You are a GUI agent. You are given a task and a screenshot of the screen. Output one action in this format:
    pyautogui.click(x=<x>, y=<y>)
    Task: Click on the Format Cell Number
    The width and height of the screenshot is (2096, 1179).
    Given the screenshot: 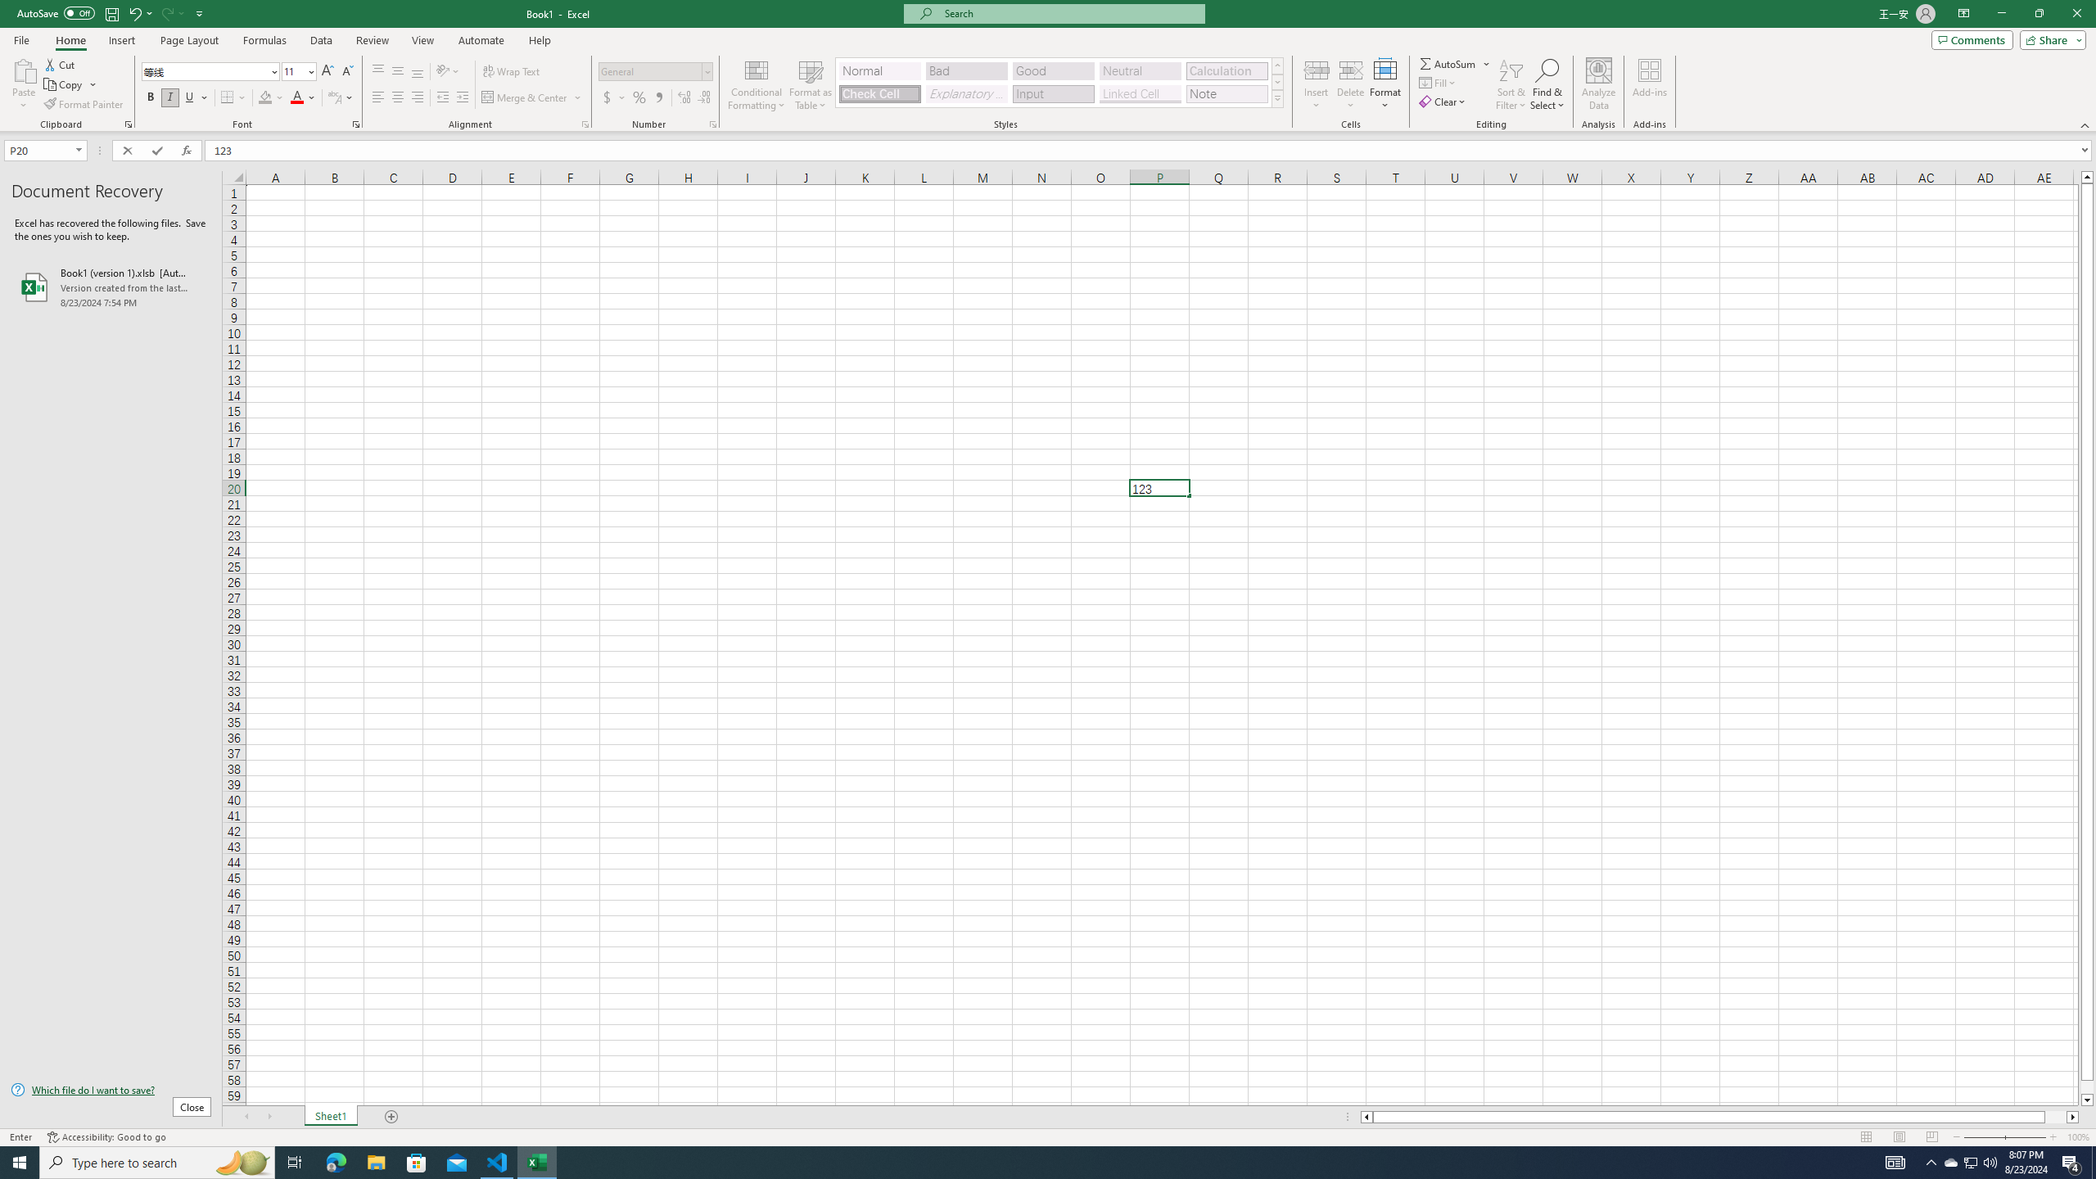 What is the action you would take?
    pyautogui.click(x=712, y=124)
    